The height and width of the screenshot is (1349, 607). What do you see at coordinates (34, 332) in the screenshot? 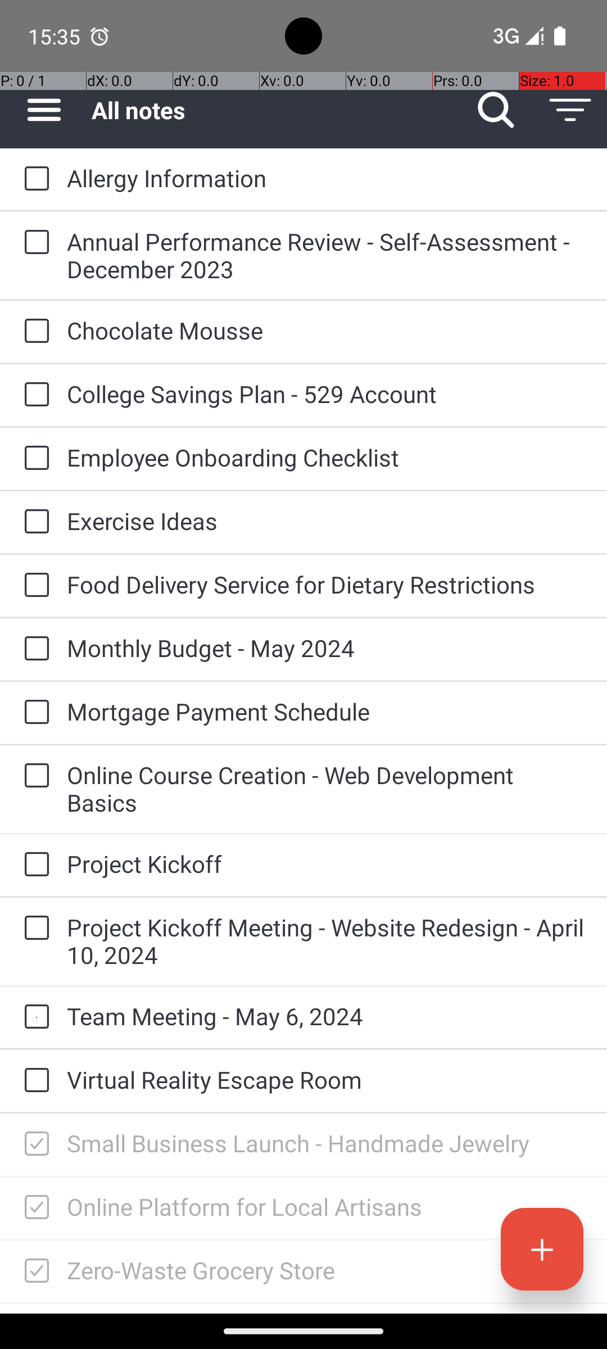
I see `to-do: Chocolate Mousse` at bounding box center [34, 332].